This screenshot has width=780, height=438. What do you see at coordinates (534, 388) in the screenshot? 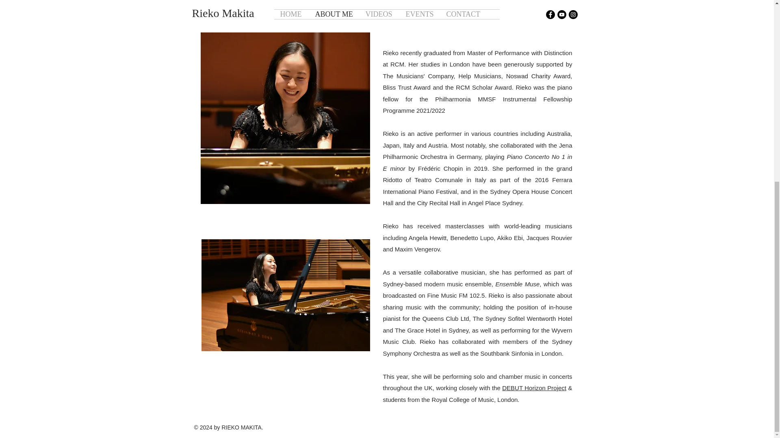
I see `DEBUT Horizon Project` at bounding box center [534, 388].